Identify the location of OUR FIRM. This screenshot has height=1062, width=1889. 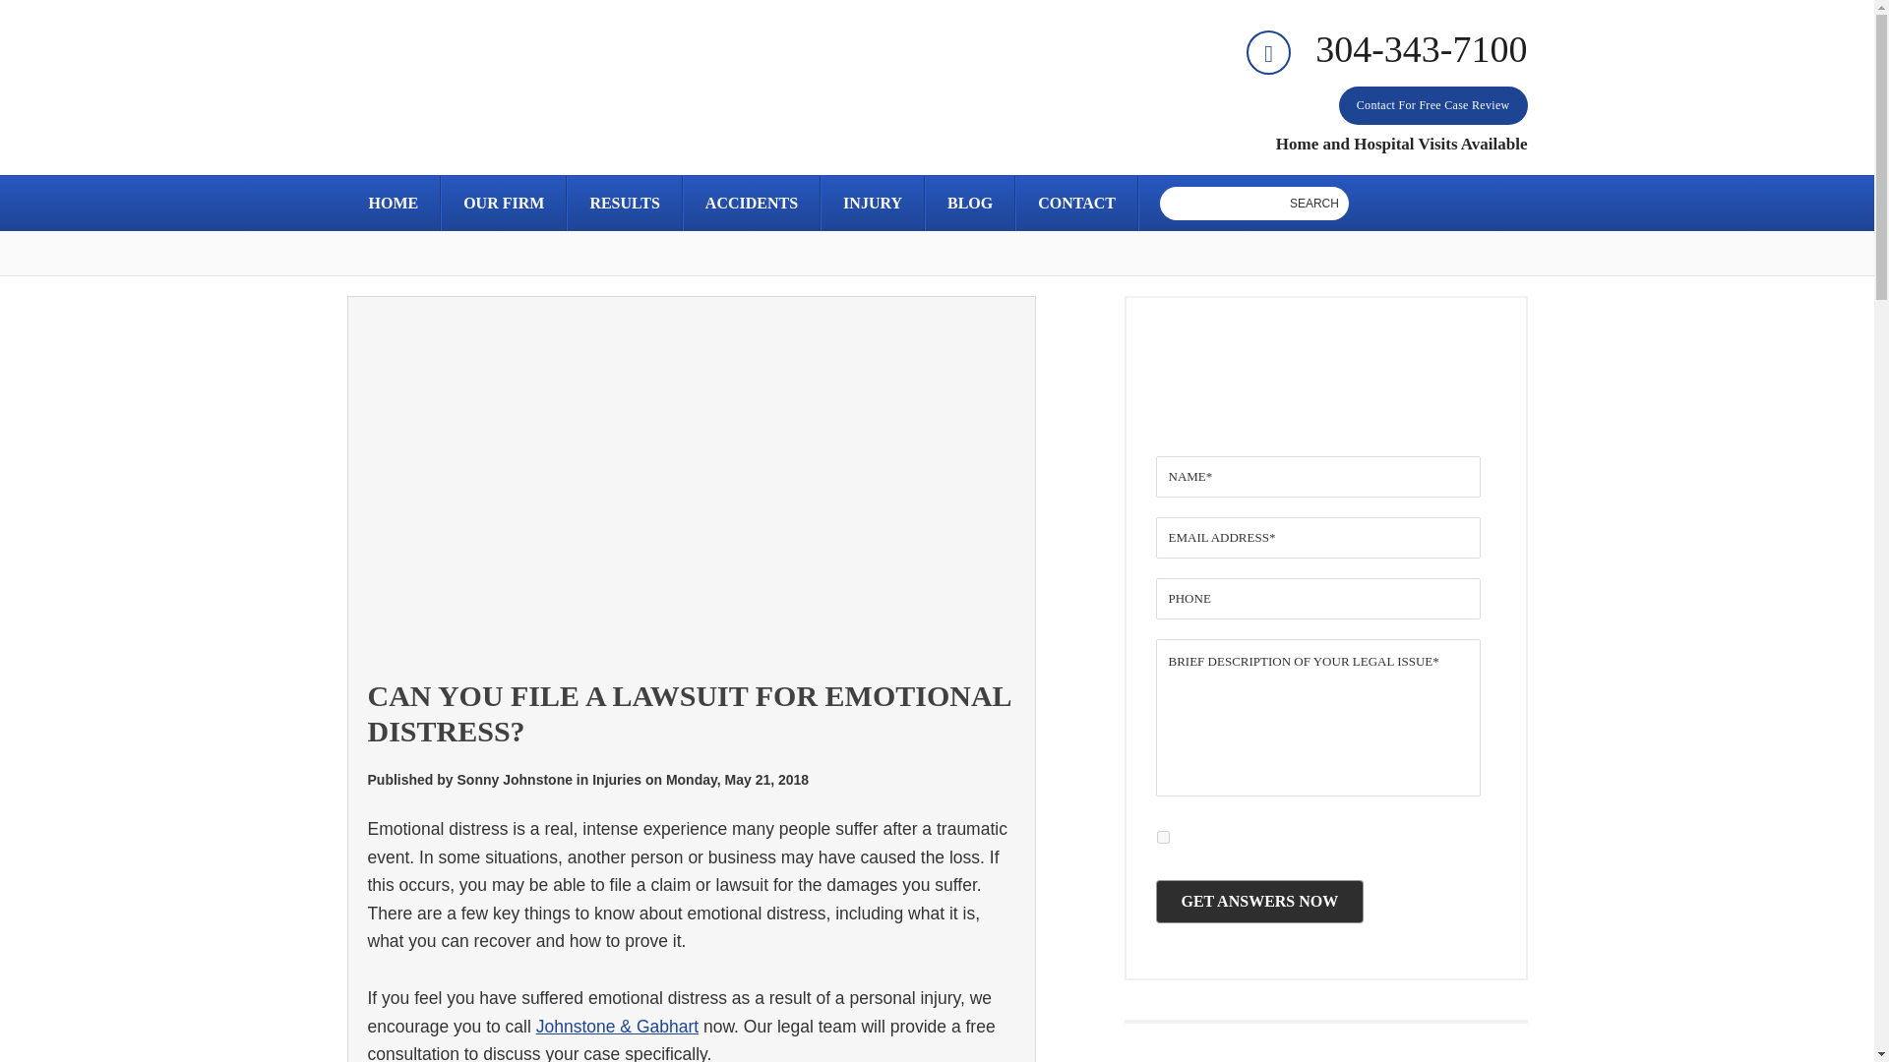
(504, 204).